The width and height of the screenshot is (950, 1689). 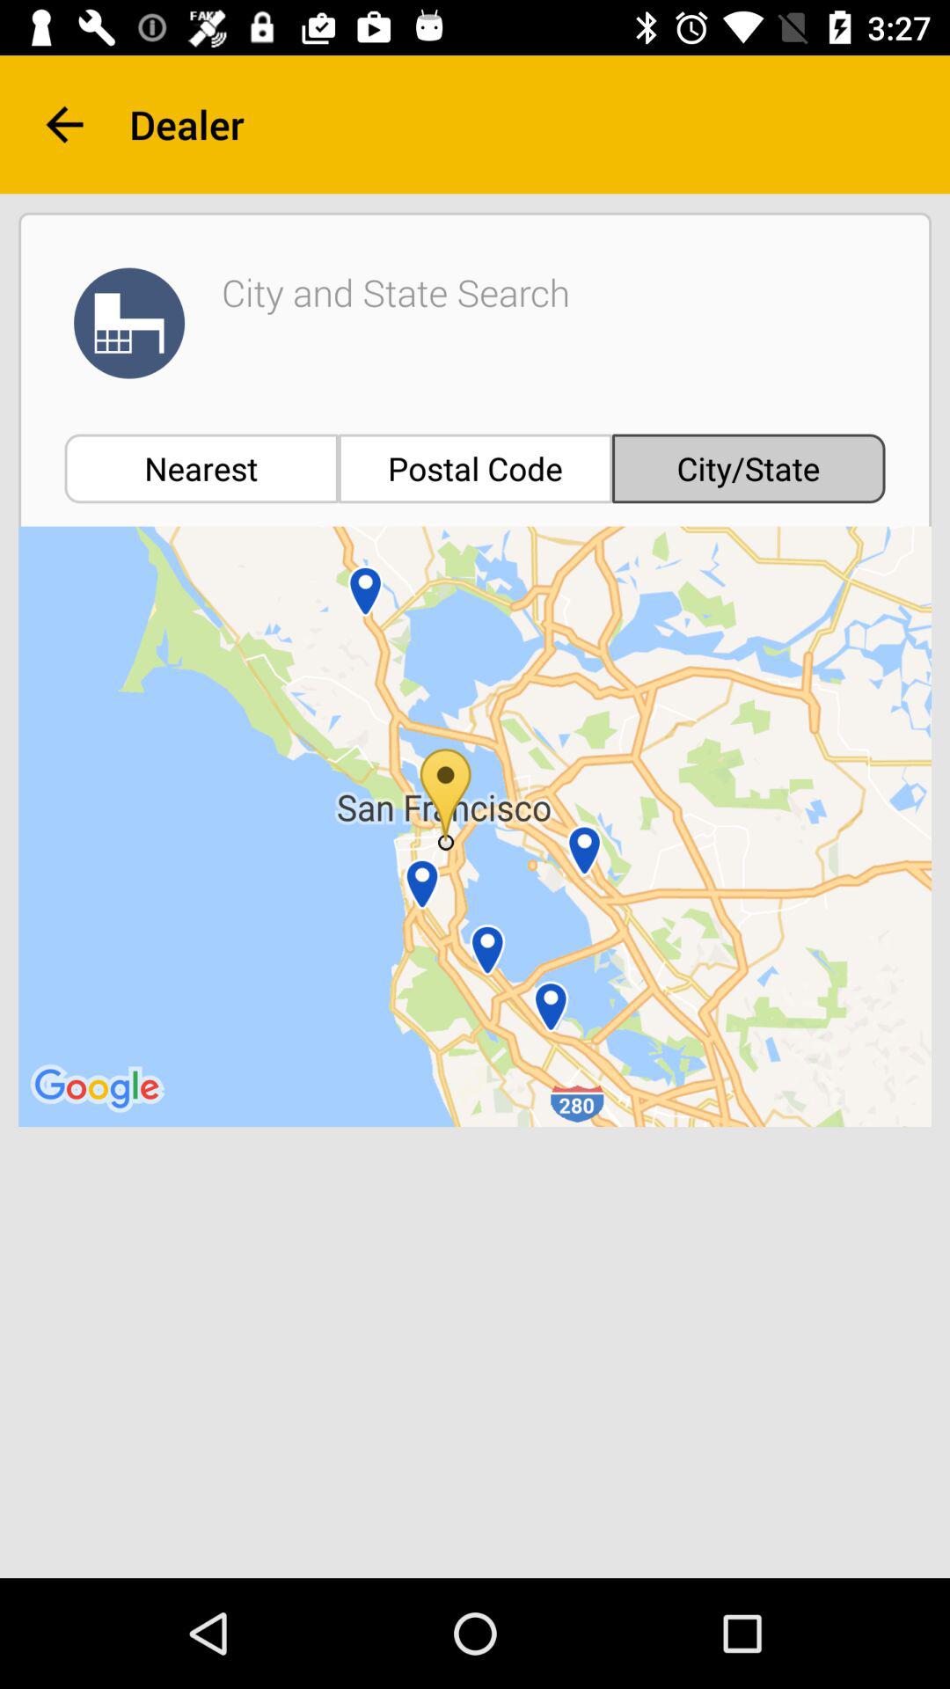 What do you see at coordinates (201, 468) in the screenshot?
I see `launch the item next to the postal code icon` at bounding box center [201, 468].